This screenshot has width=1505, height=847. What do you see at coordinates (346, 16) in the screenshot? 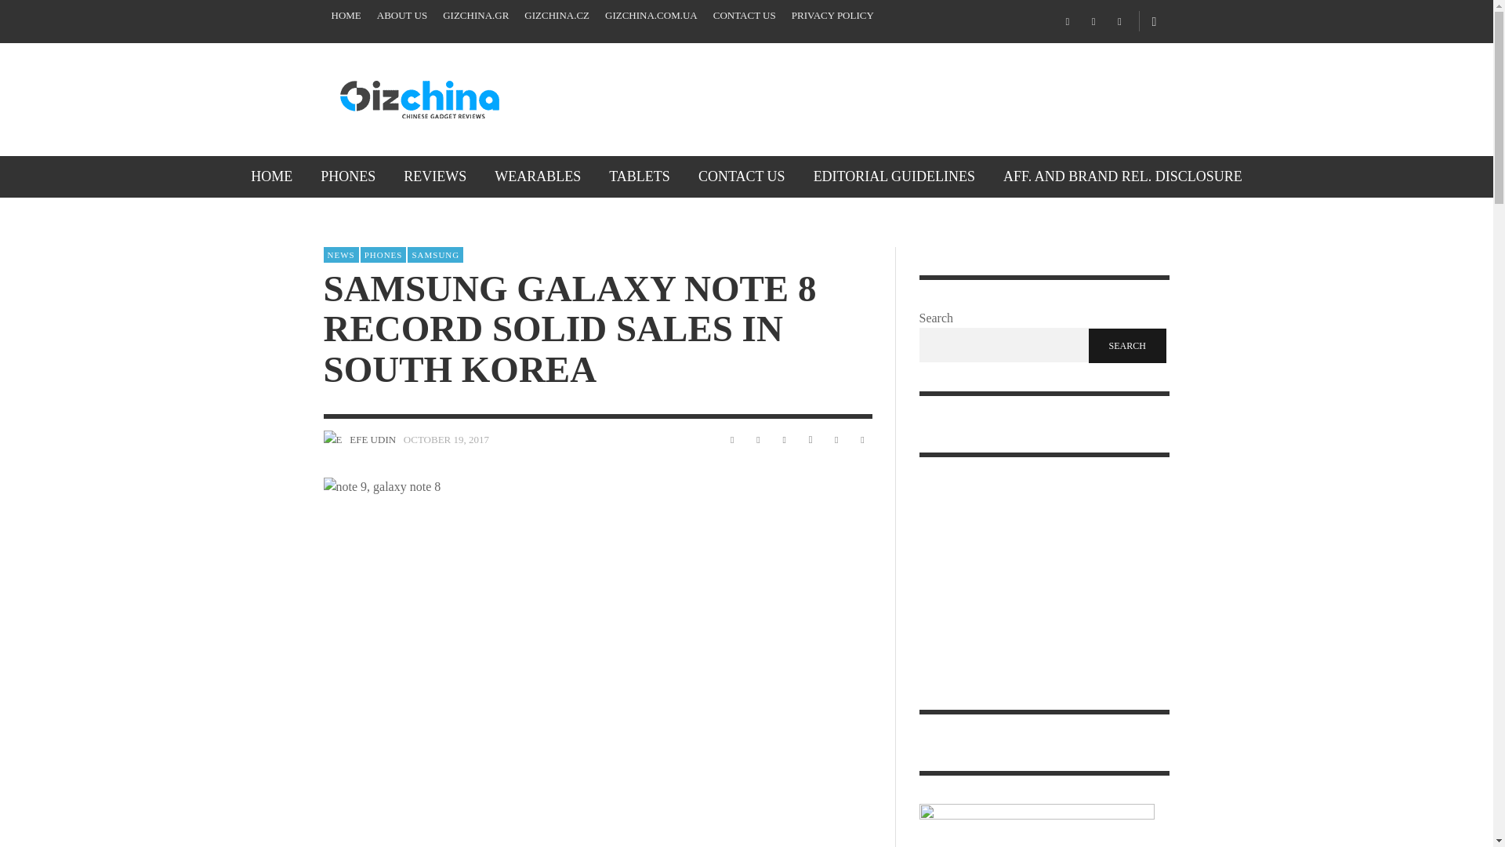
I see `HOME` at bounding box center [346, 16].